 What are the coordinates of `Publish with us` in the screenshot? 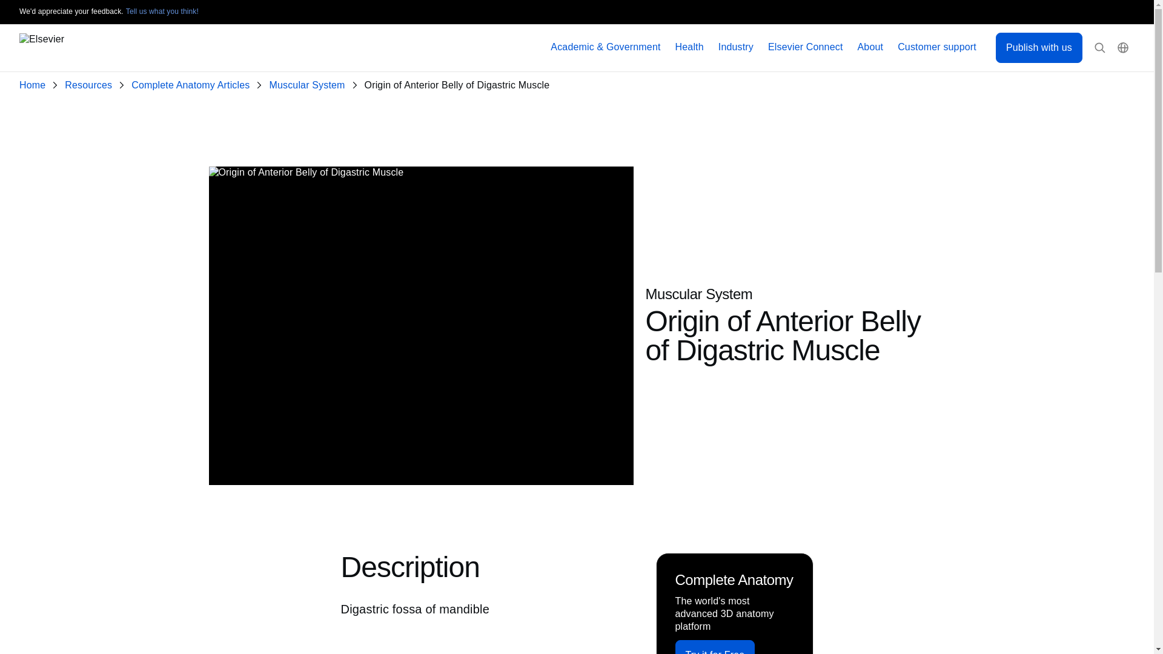 It's located at (1039, 47).